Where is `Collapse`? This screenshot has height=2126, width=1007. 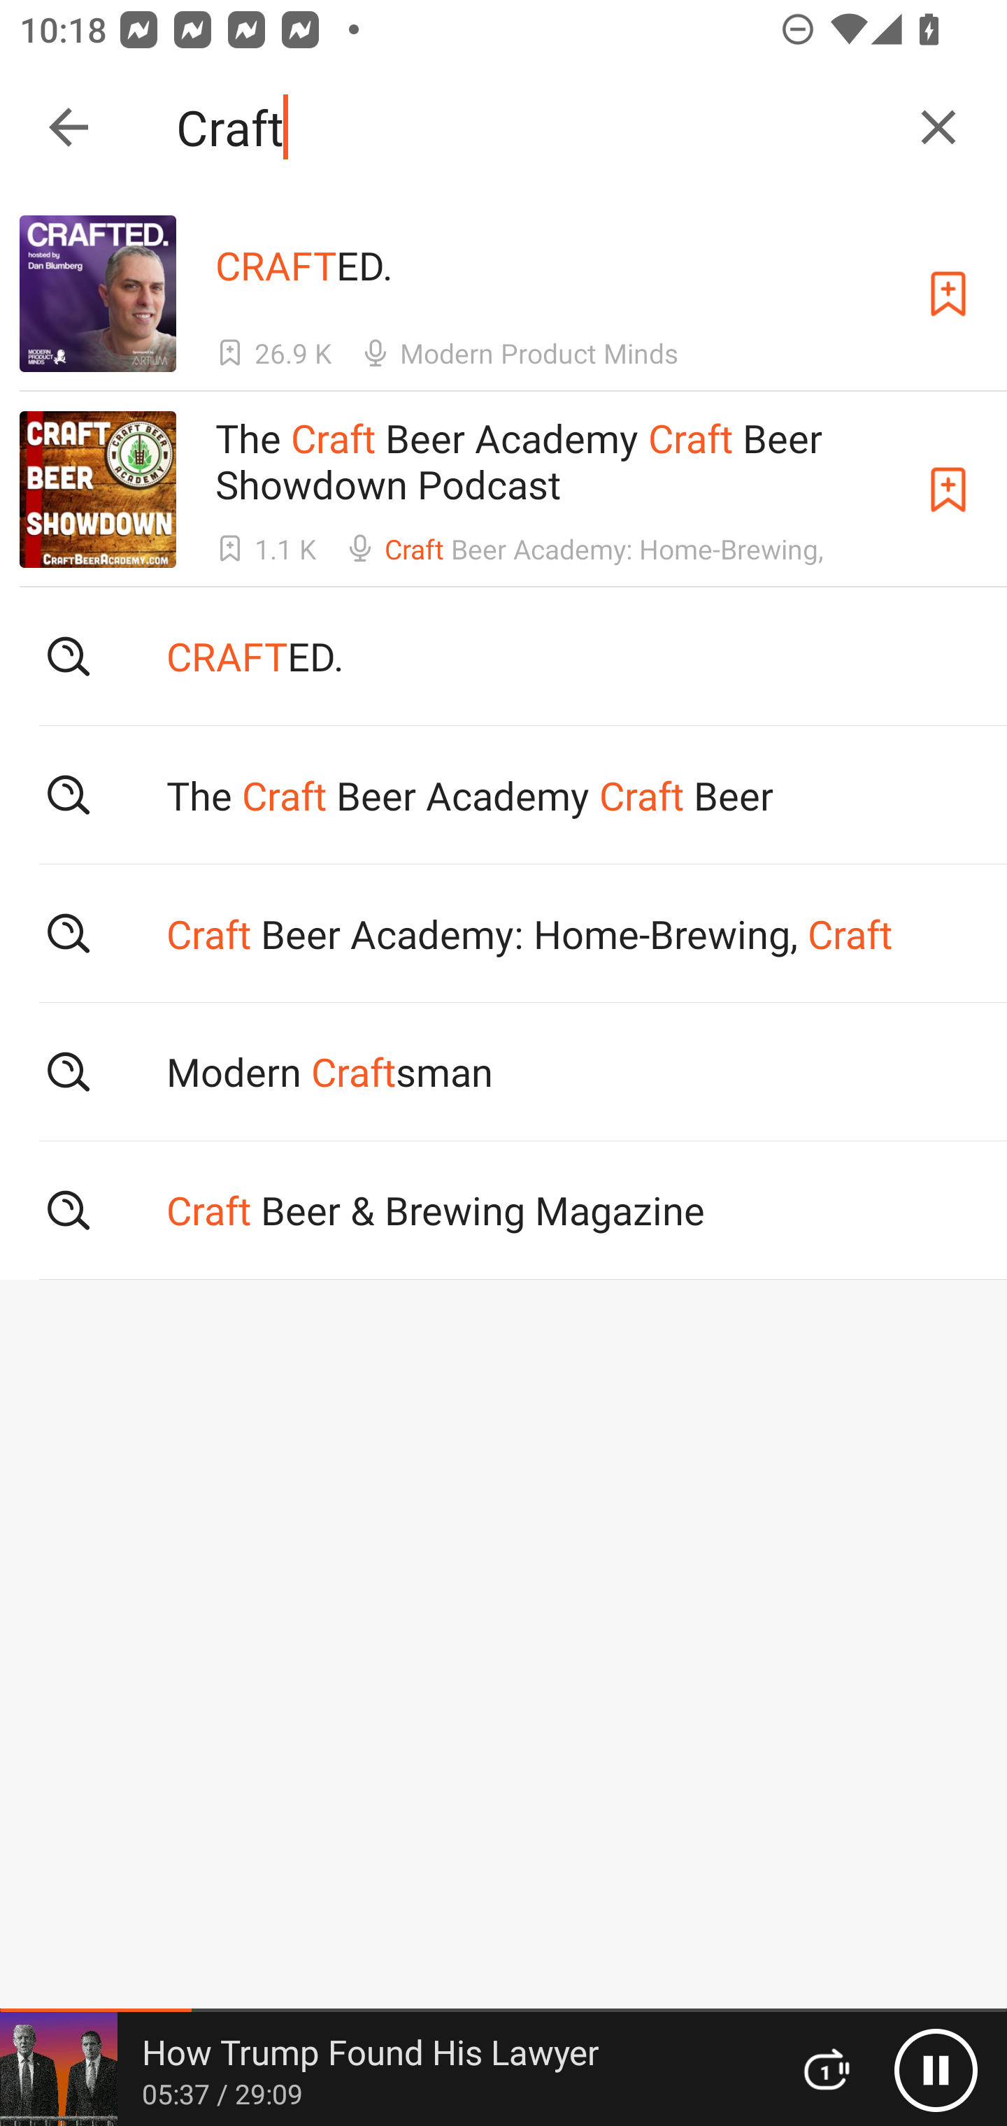
Collapse is located at coordinates (69, 127).